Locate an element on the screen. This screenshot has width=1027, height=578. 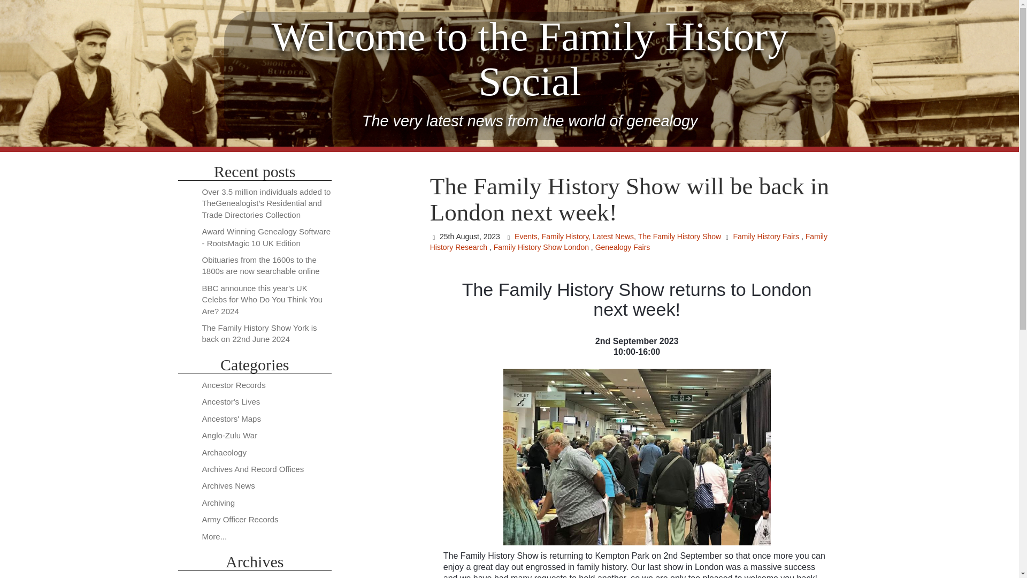
Archaeology is located at coordinates (224, 453).